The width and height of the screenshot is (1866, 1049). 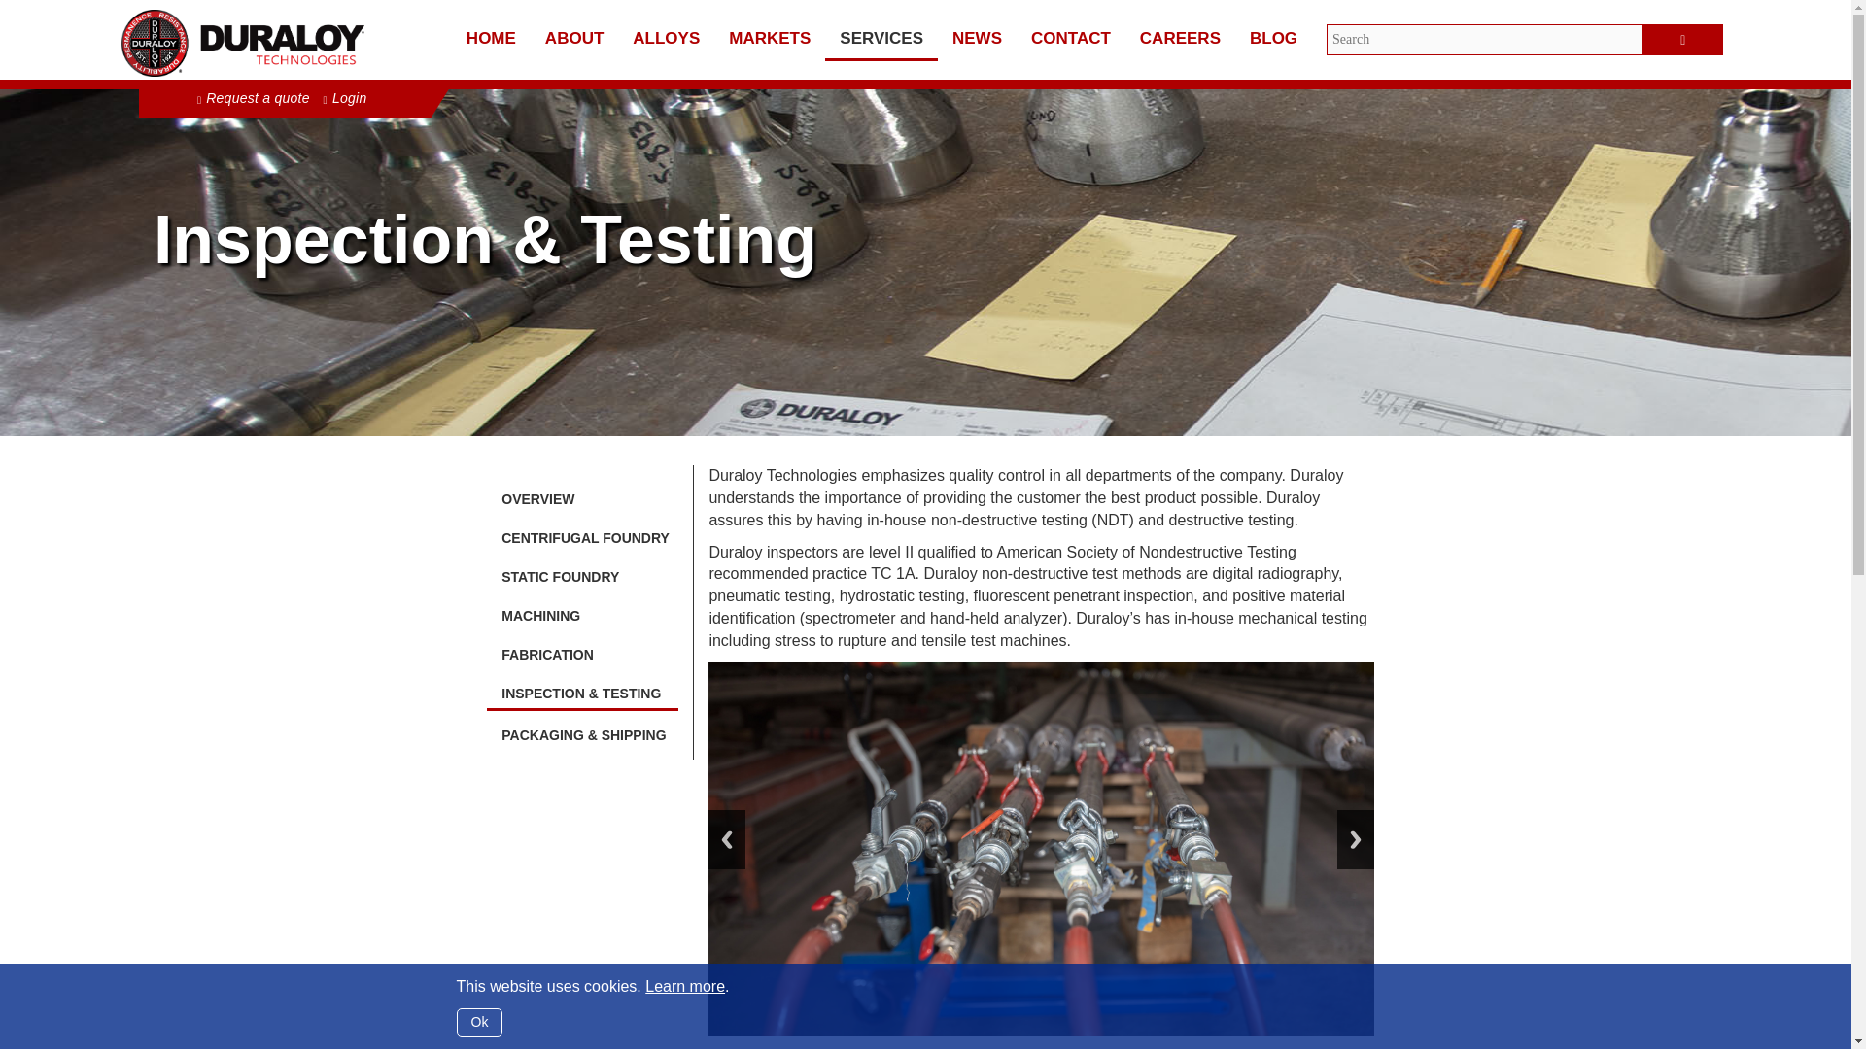 What do you see at coordinates (583, 533) in the screenshot?
I see `CENTRIFUGAL FOUNDRY` at bounding box center [583, 533].